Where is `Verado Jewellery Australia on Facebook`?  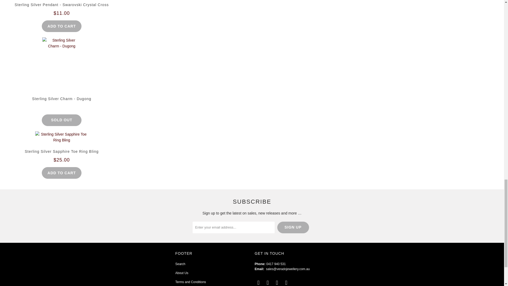
Verado Jewellery Australia on Facebook is located at coordinates (268, 283).